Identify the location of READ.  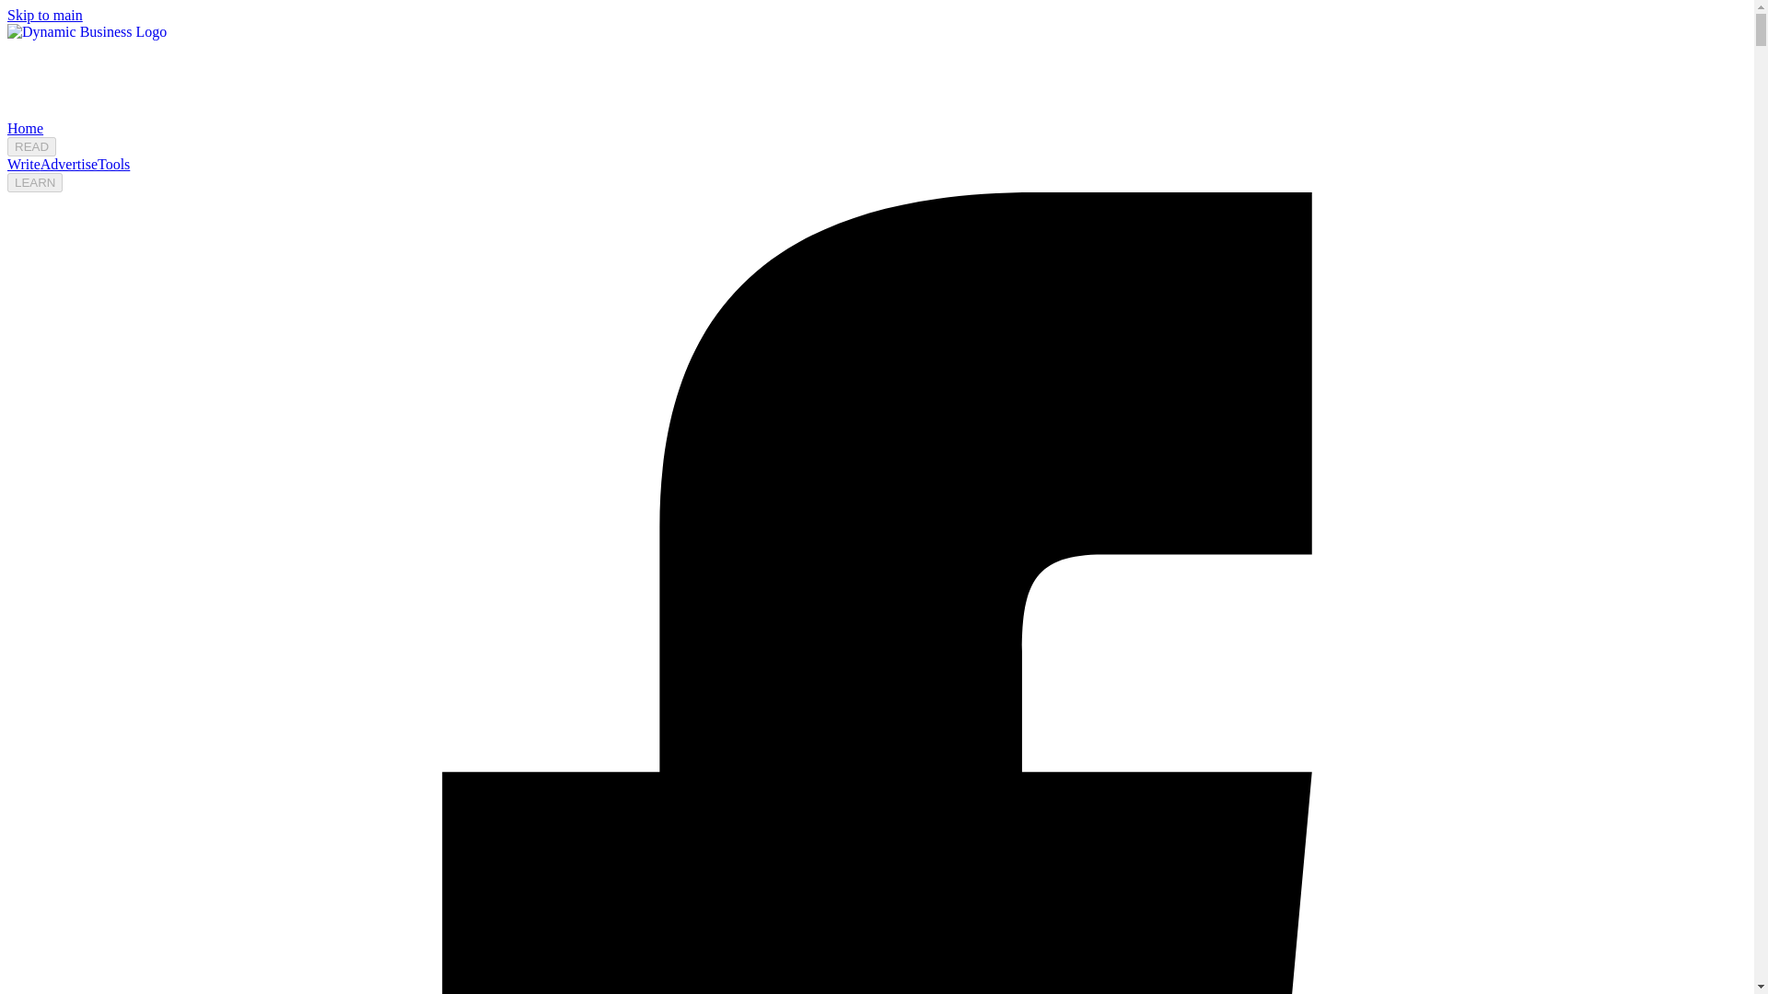
(31, 146).